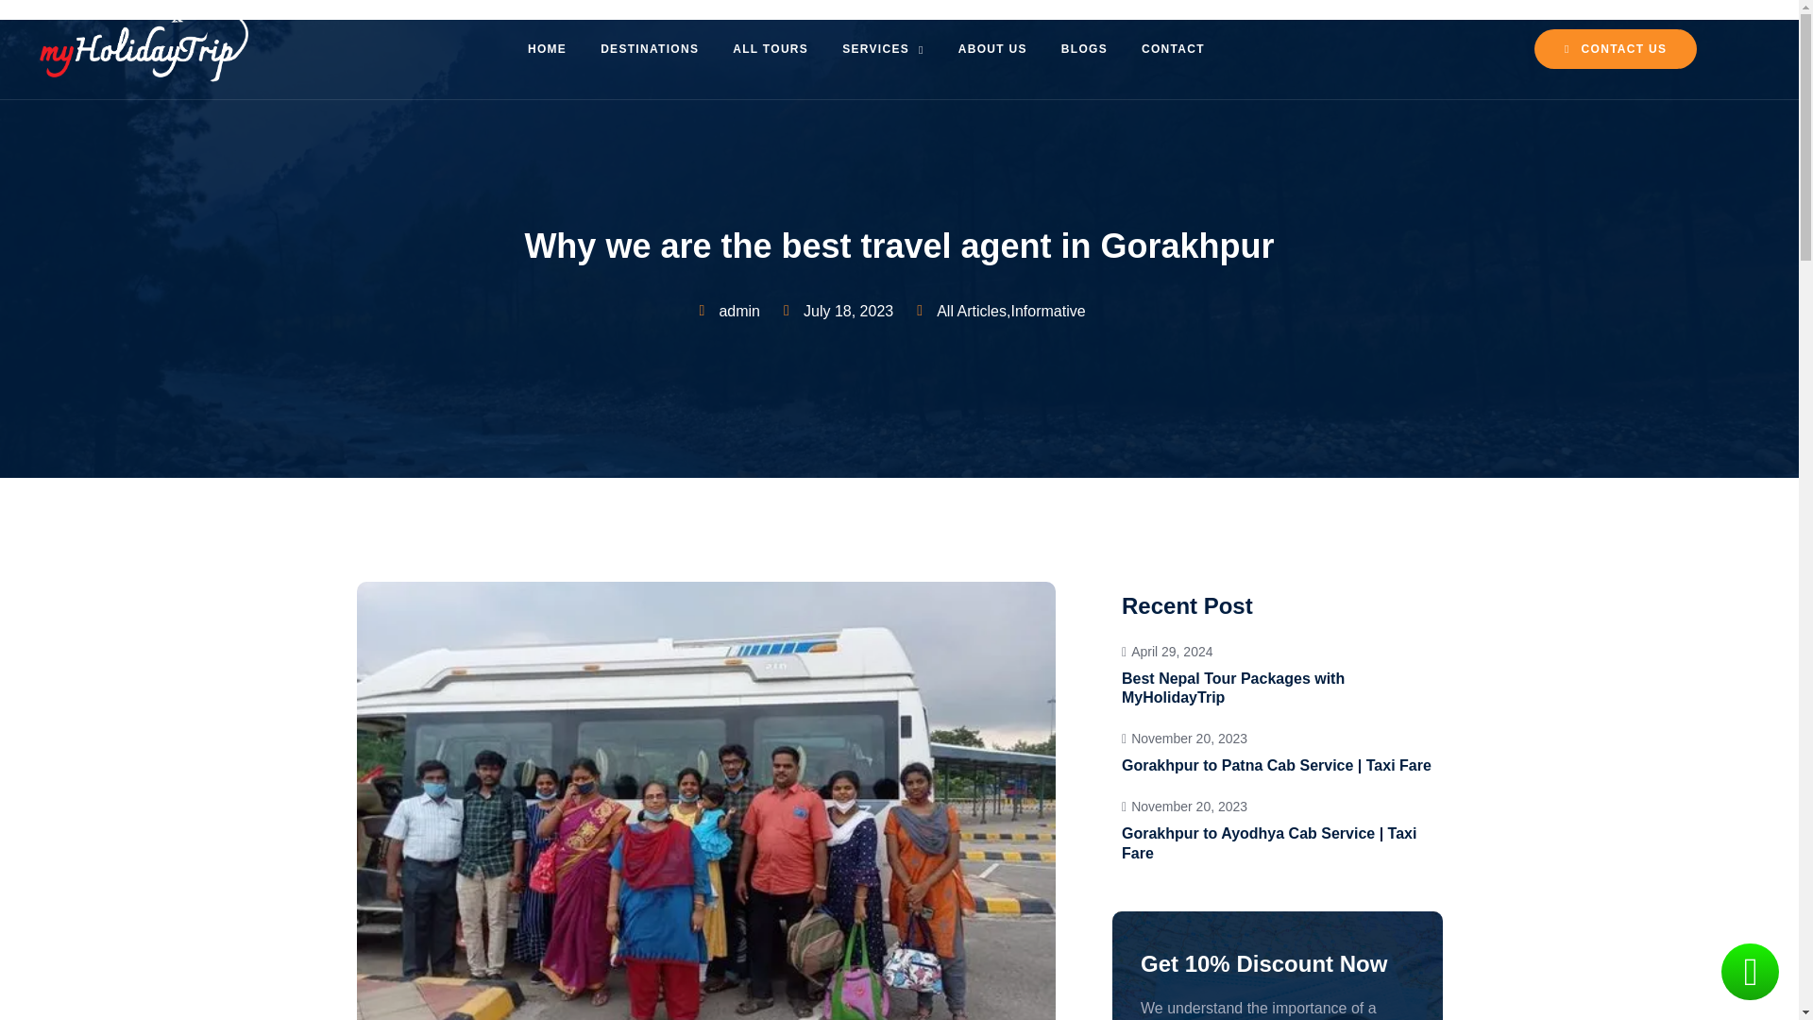  I want to click on CONTACT, so click(1173, 48).